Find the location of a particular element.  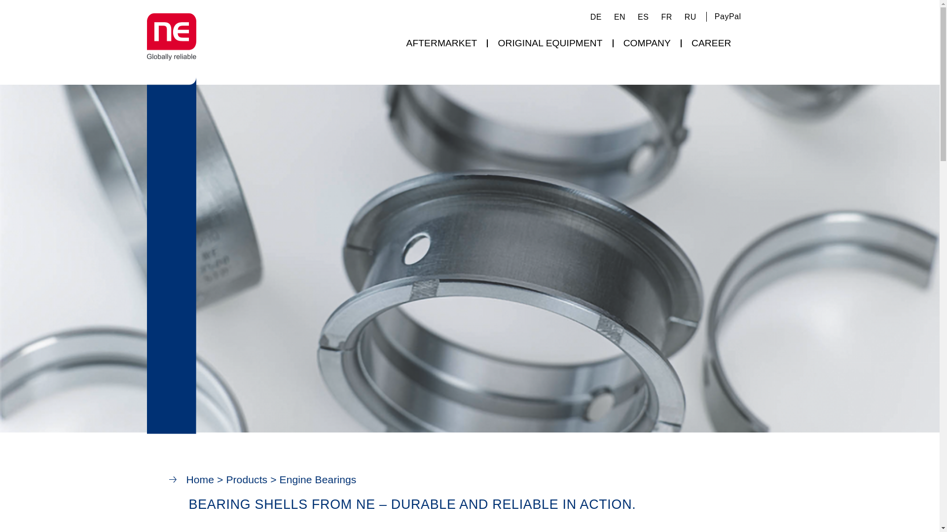

EN is located at coordinates (617, 17).